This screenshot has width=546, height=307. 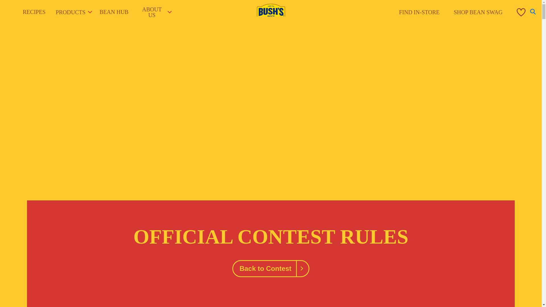 I want to click on Back to Contest, so click(x=271, y=268).